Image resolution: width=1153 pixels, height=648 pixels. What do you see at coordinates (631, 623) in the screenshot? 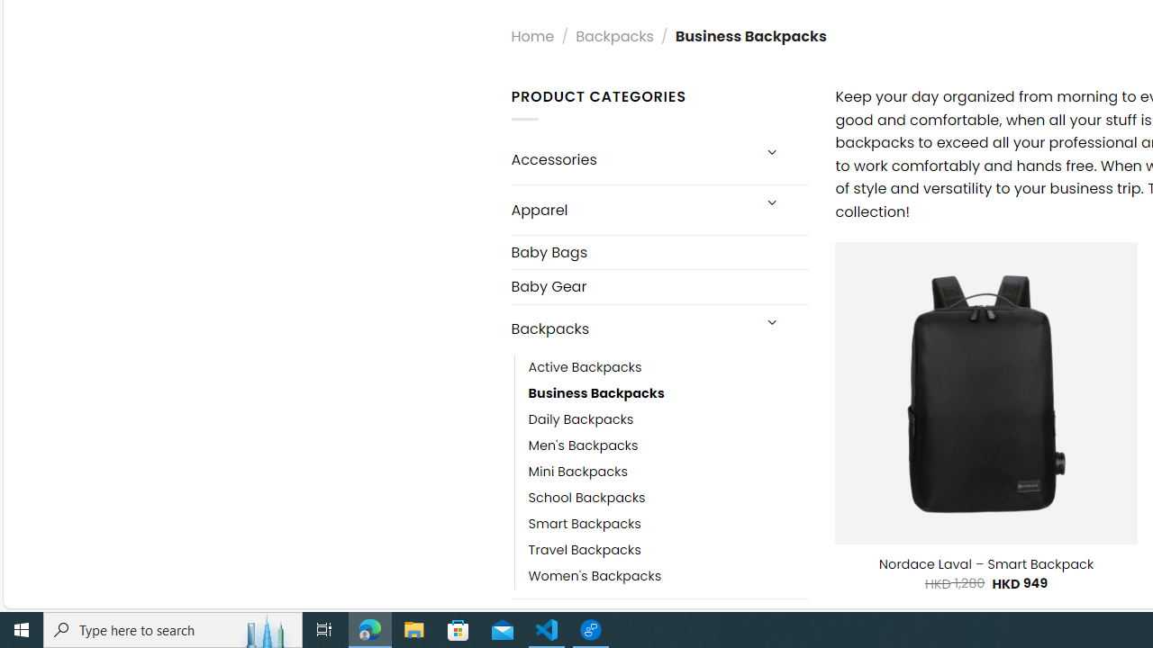
I see `Bags` at bounding box center [631, 623].